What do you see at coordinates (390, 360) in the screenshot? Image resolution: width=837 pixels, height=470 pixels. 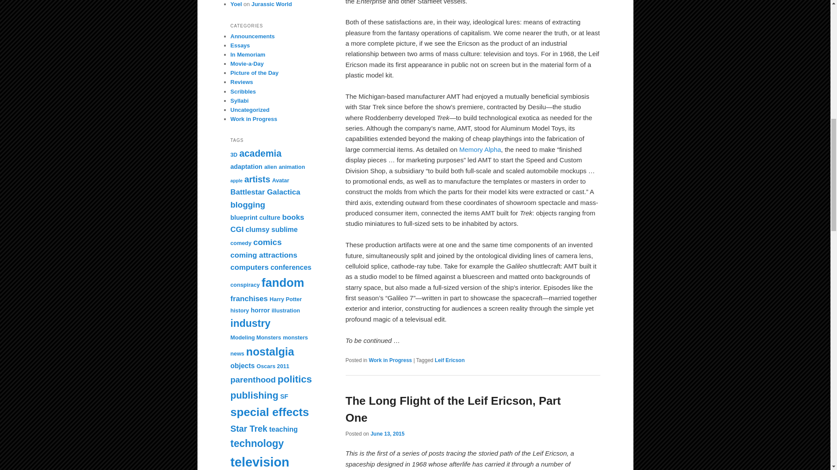 I see `Work in Progress` at bounding box center [390, 360].